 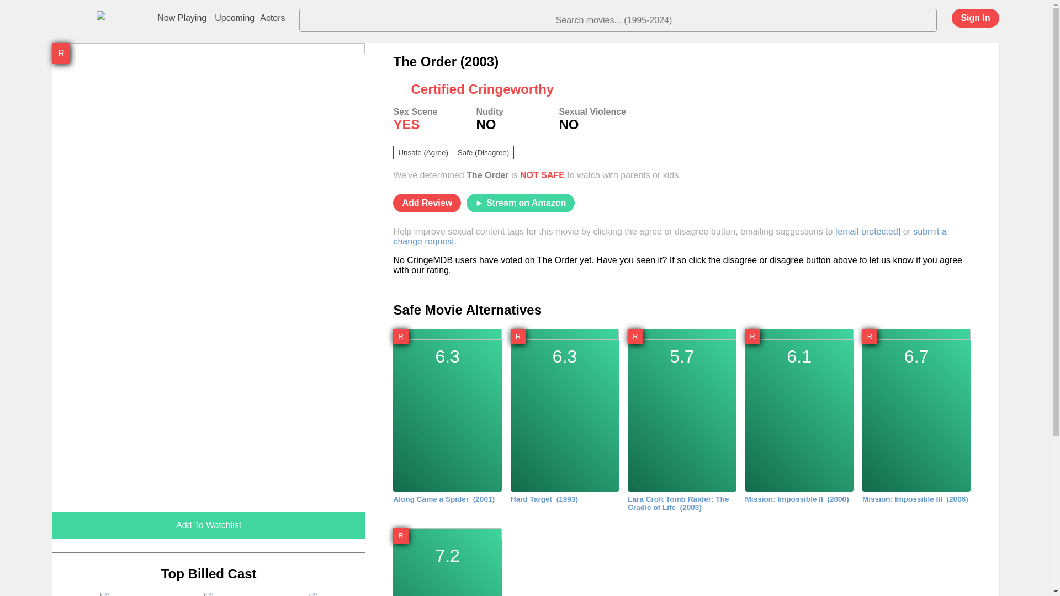 I want to click on Upcoming, so click(x=235, y=18).